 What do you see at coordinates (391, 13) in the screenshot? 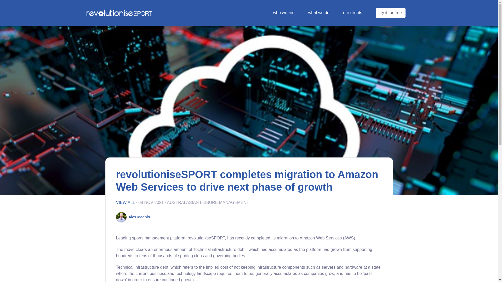
I see `try it for free` at bounding box center [391, 13].